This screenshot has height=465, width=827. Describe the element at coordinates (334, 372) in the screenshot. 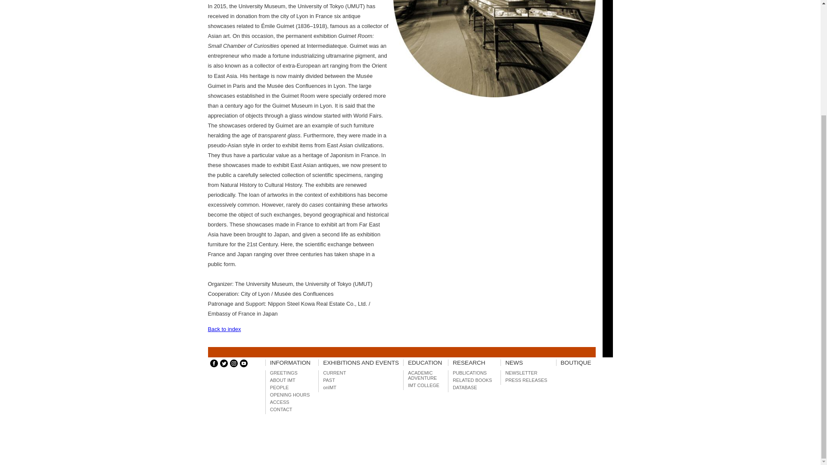

I see `CURRENT` at that location.